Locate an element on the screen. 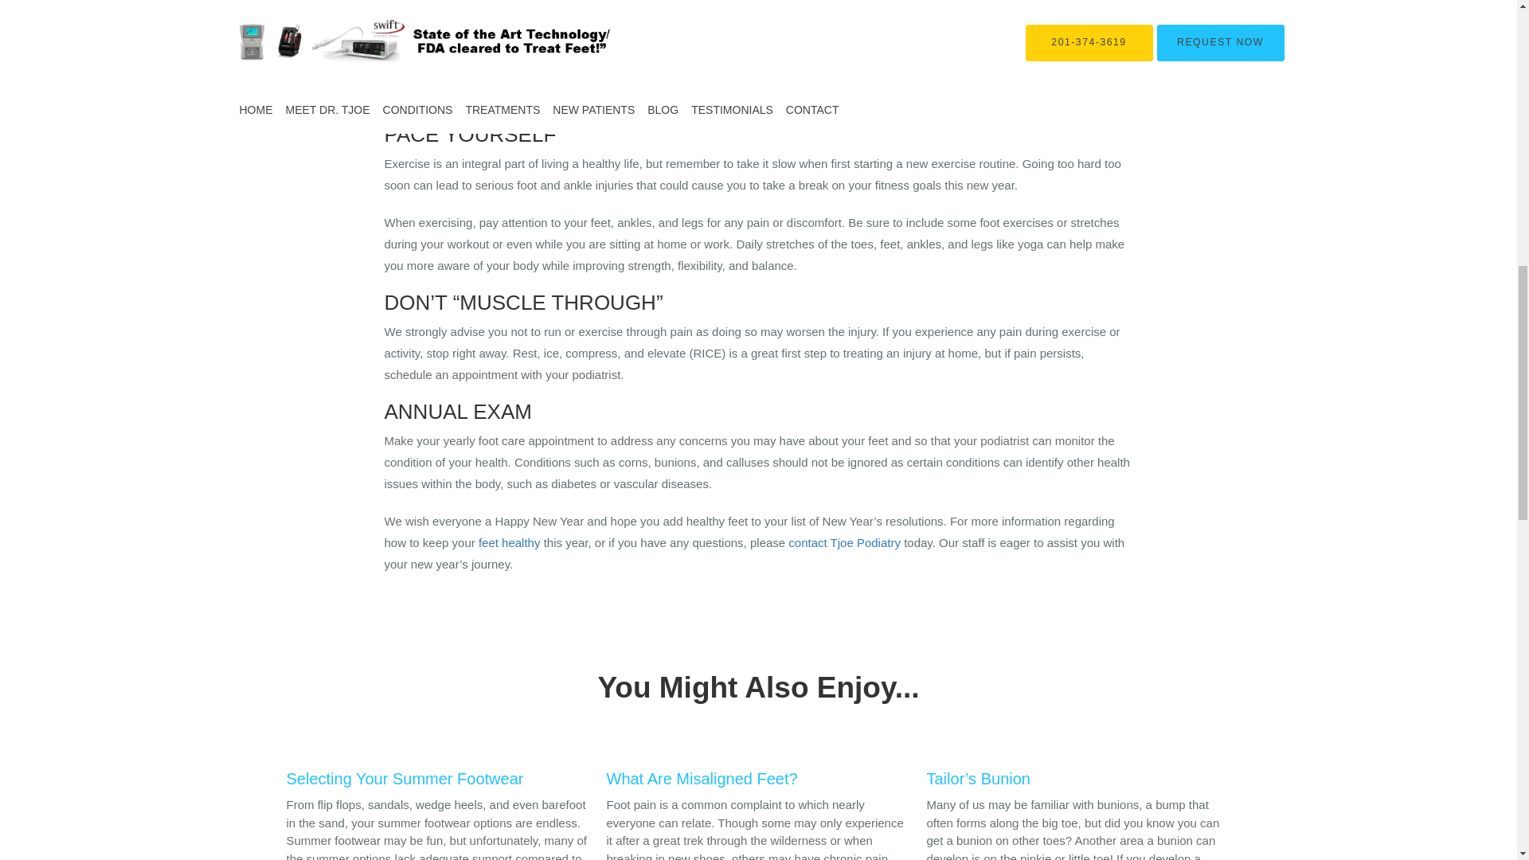 This screenshot has height=860, width=1529. Selecting Your Summer Footwear is located at coordinates (438, 775).